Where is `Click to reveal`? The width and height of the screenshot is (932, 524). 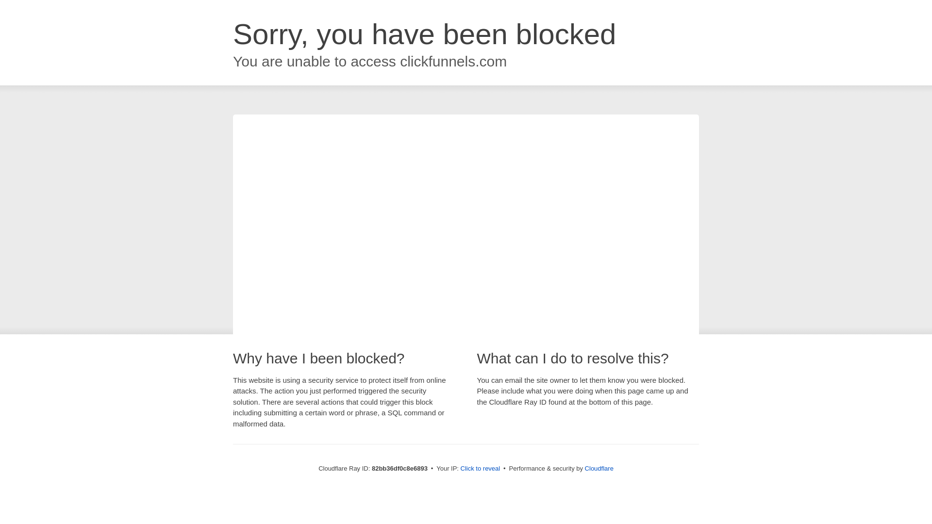
Click to reveal is located at coordinates (481, 469).